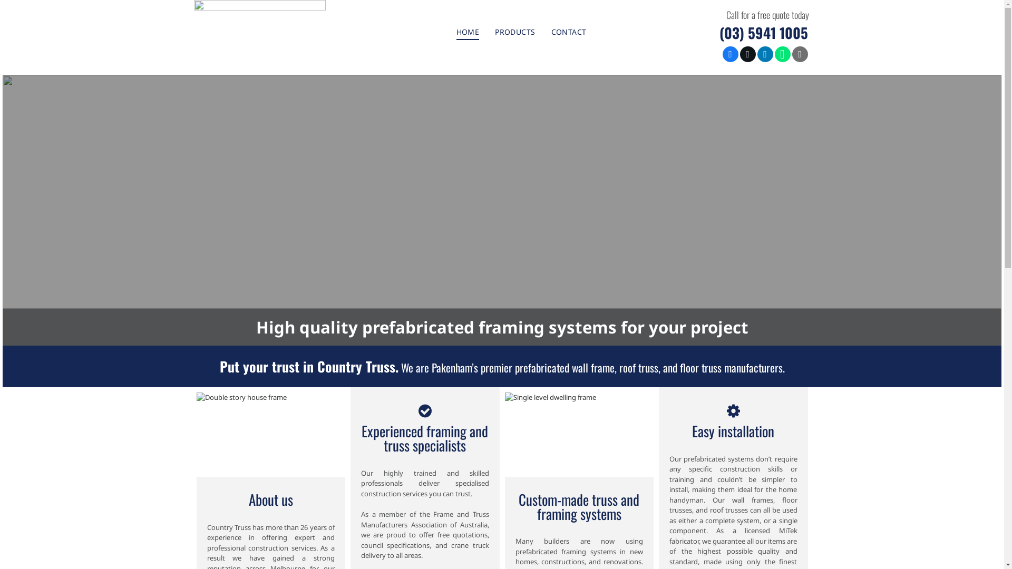  I want to click on Single level dwelling frame, so click(580, 434).